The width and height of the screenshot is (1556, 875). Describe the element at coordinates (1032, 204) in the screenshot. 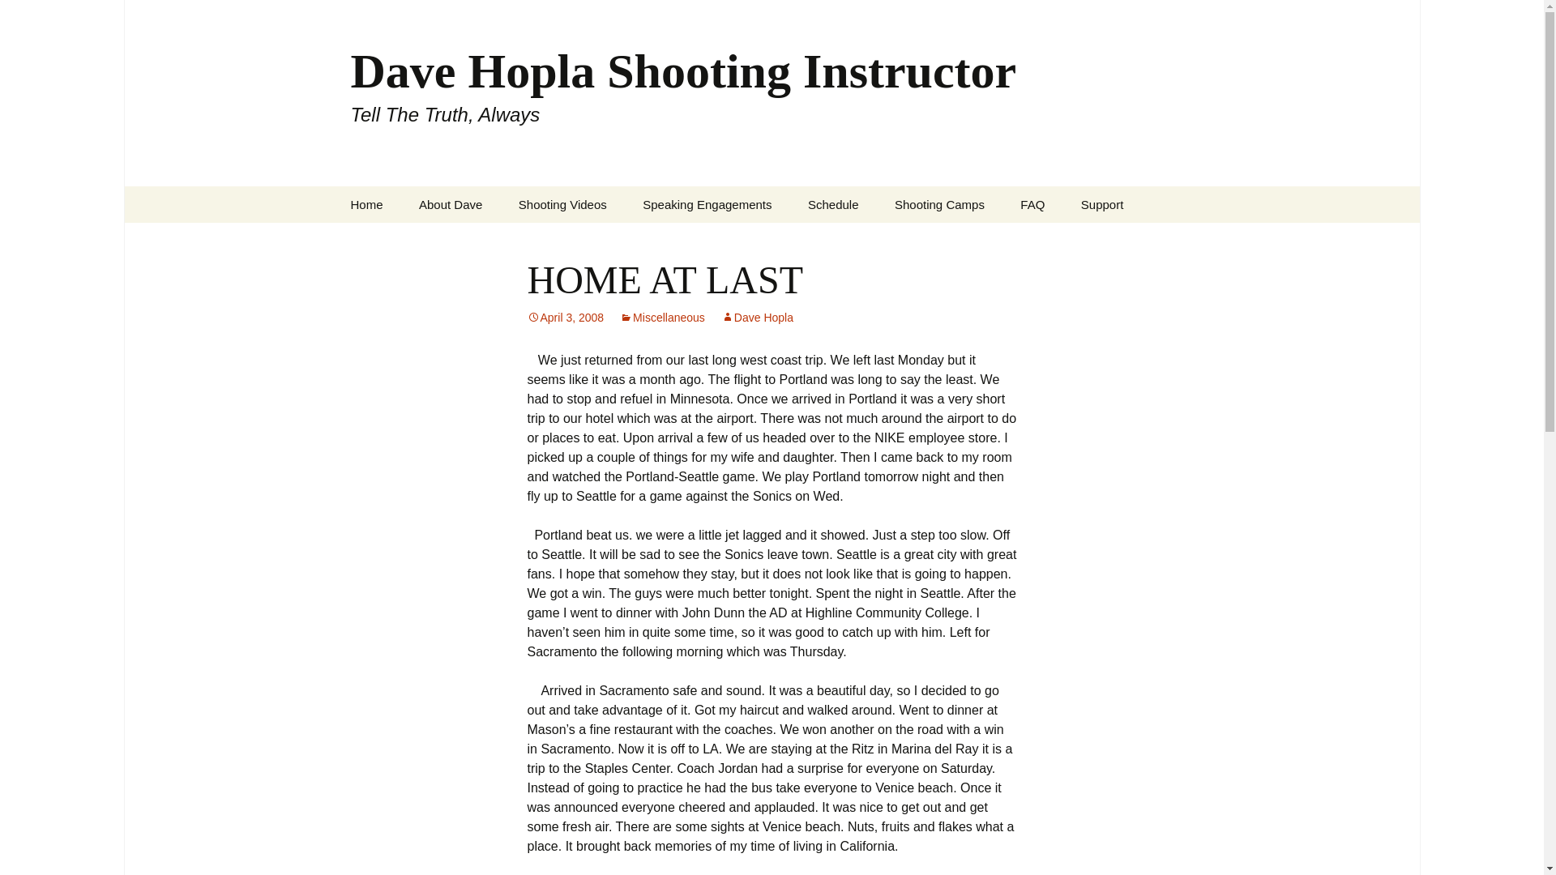

I see `FAQ` at that location.